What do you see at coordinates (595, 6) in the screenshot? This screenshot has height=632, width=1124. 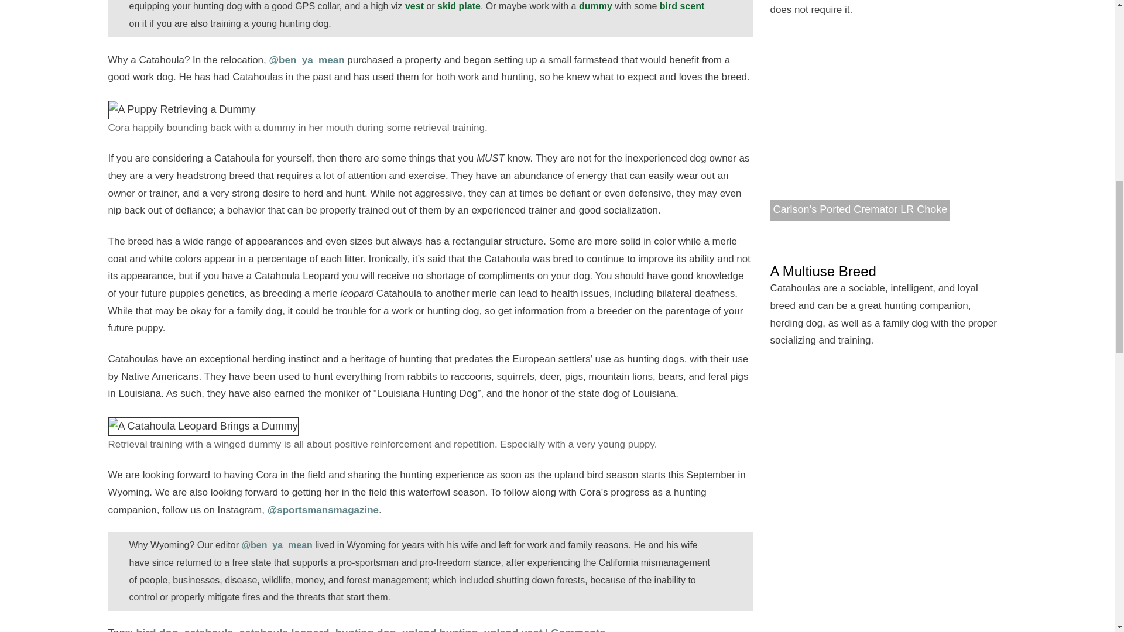 I see `dummy` at bounding box center [595, 6].